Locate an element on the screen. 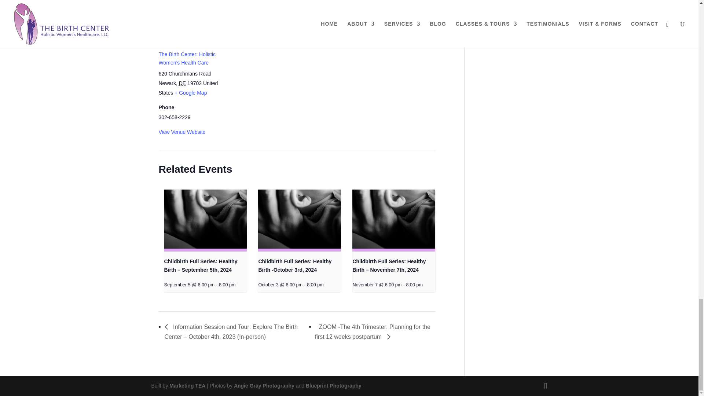 The width and height of the screenshot is (704, 396). Delaware is located at coordinates (182, 83).